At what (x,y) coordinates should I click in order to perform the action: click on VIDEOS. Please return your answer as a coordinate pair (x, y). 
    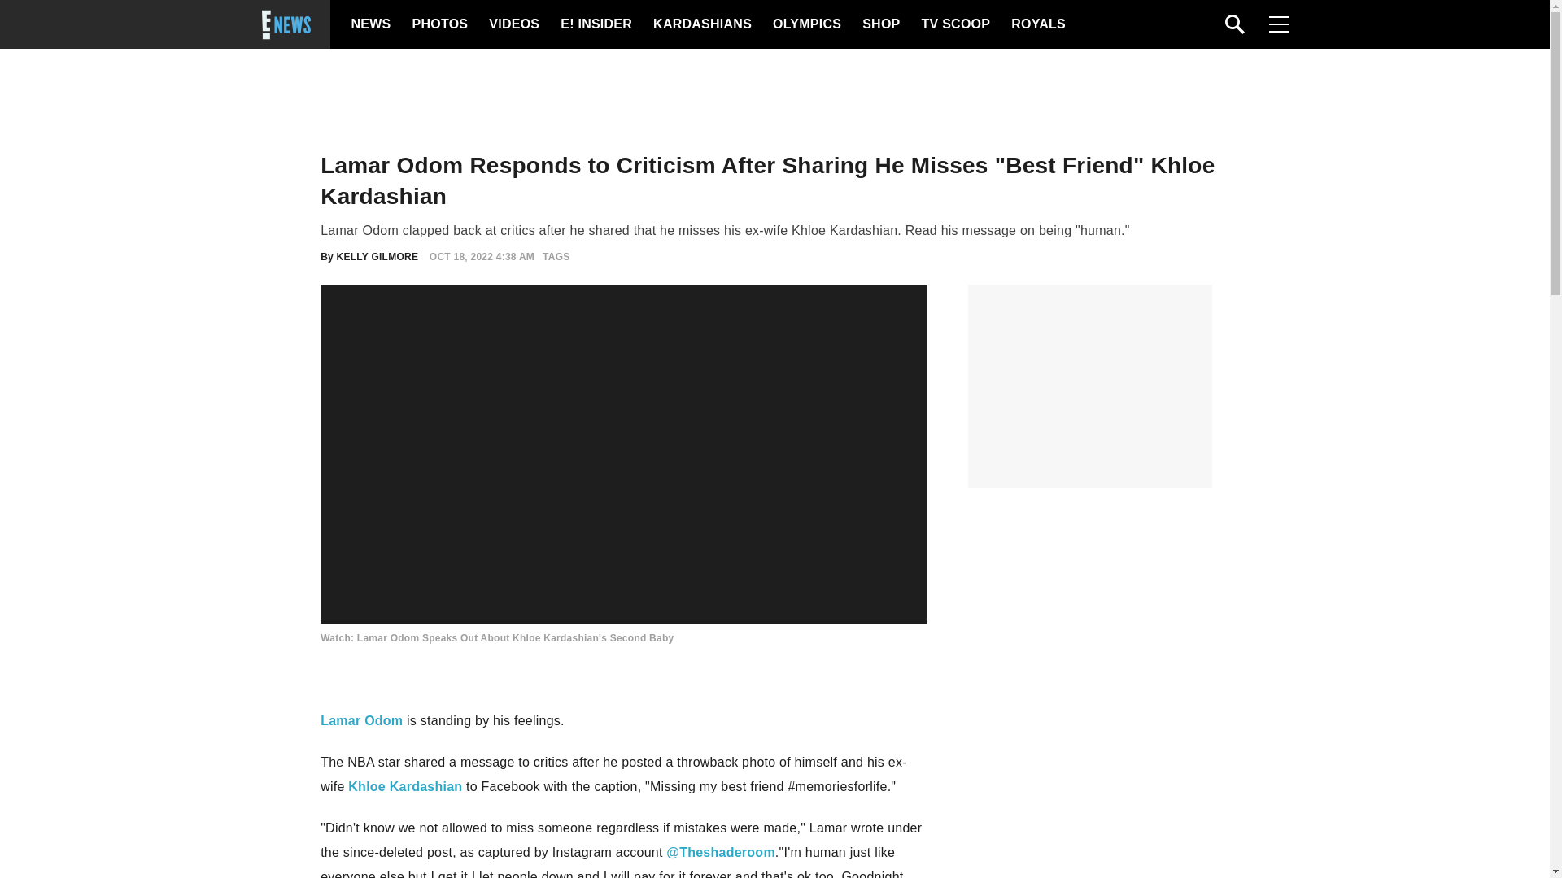
    Looking at the image, I should click on (513, 24).